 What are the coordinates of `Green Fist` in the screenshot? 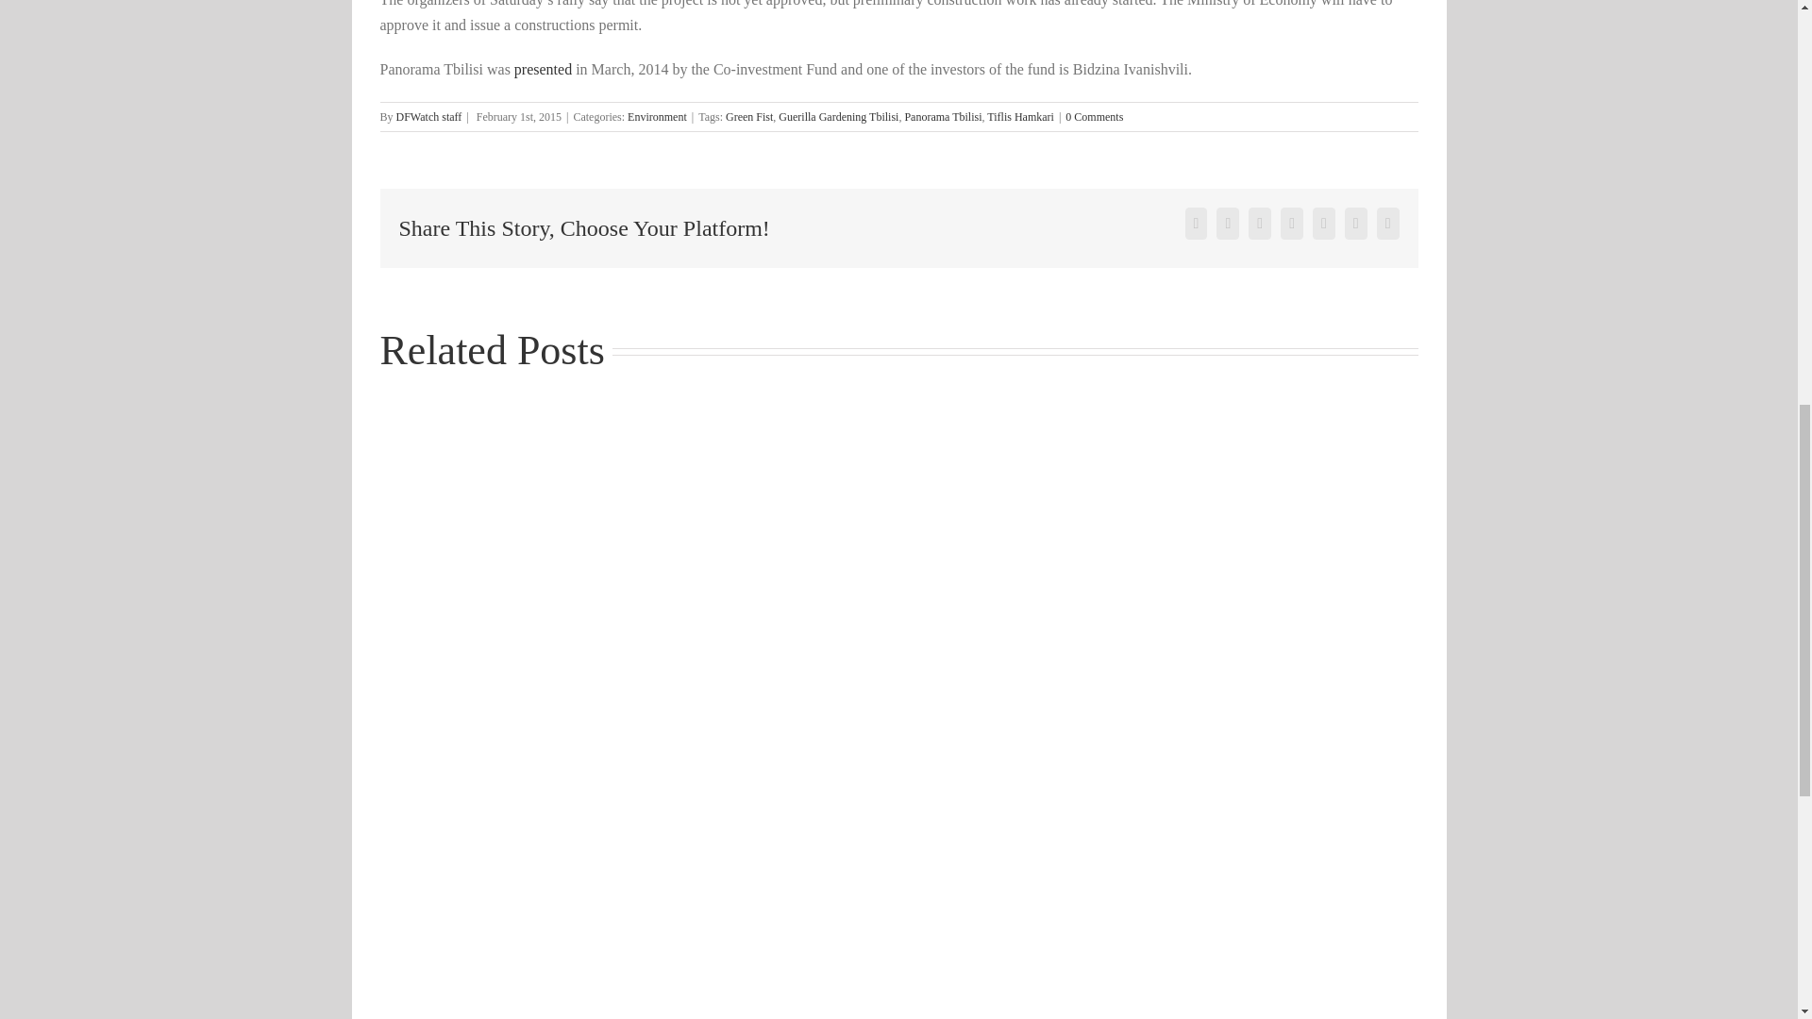 It's located at (749, 115).